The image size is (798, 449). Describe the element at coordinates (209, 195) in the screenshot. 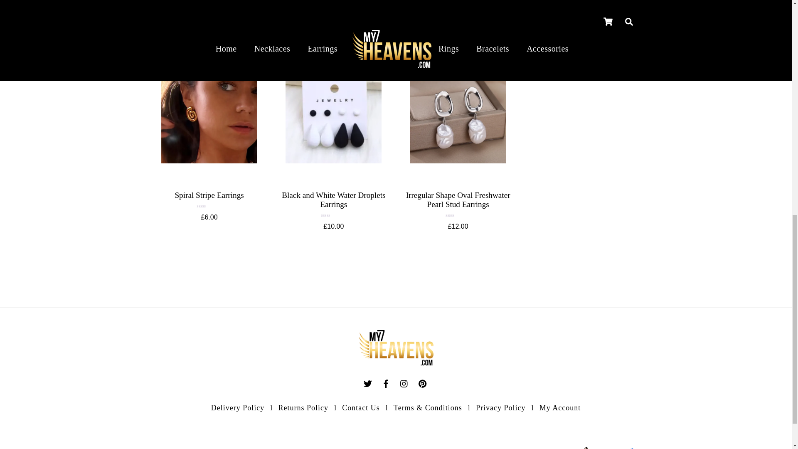

I see `Spiral Stripe Earrings` at that location.